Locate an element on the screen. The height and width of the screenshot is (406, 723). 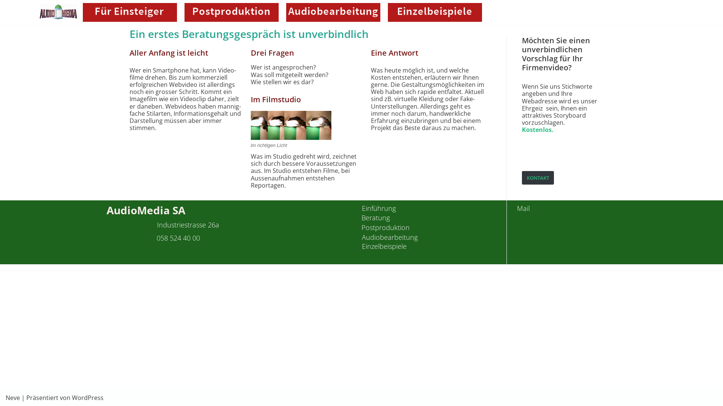
Neve is located at coordinates (13, 398).